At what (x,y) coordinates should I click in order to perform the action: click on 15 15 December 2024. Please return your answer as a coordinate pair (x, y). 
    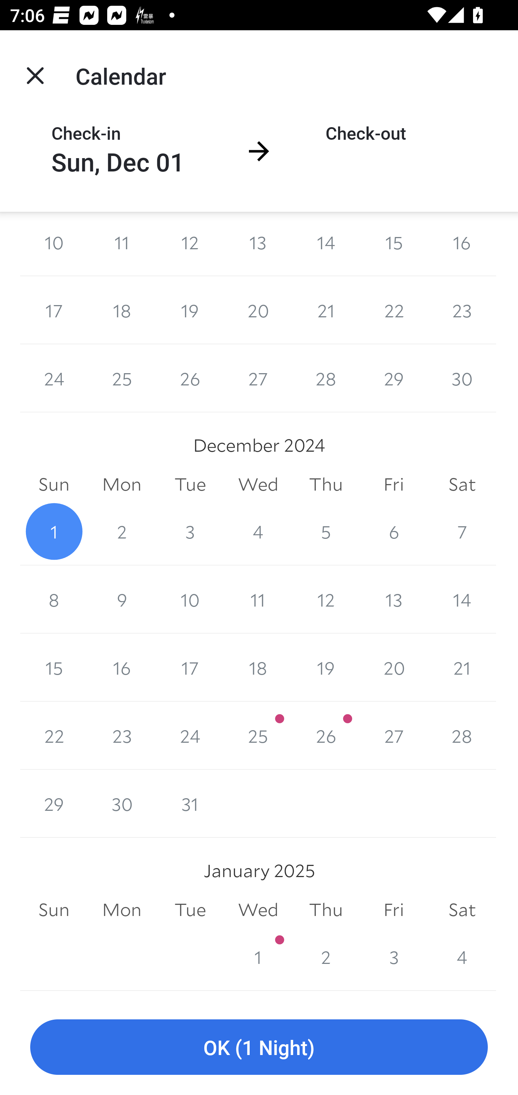
    Looking at the image, I should click on (54, 668).